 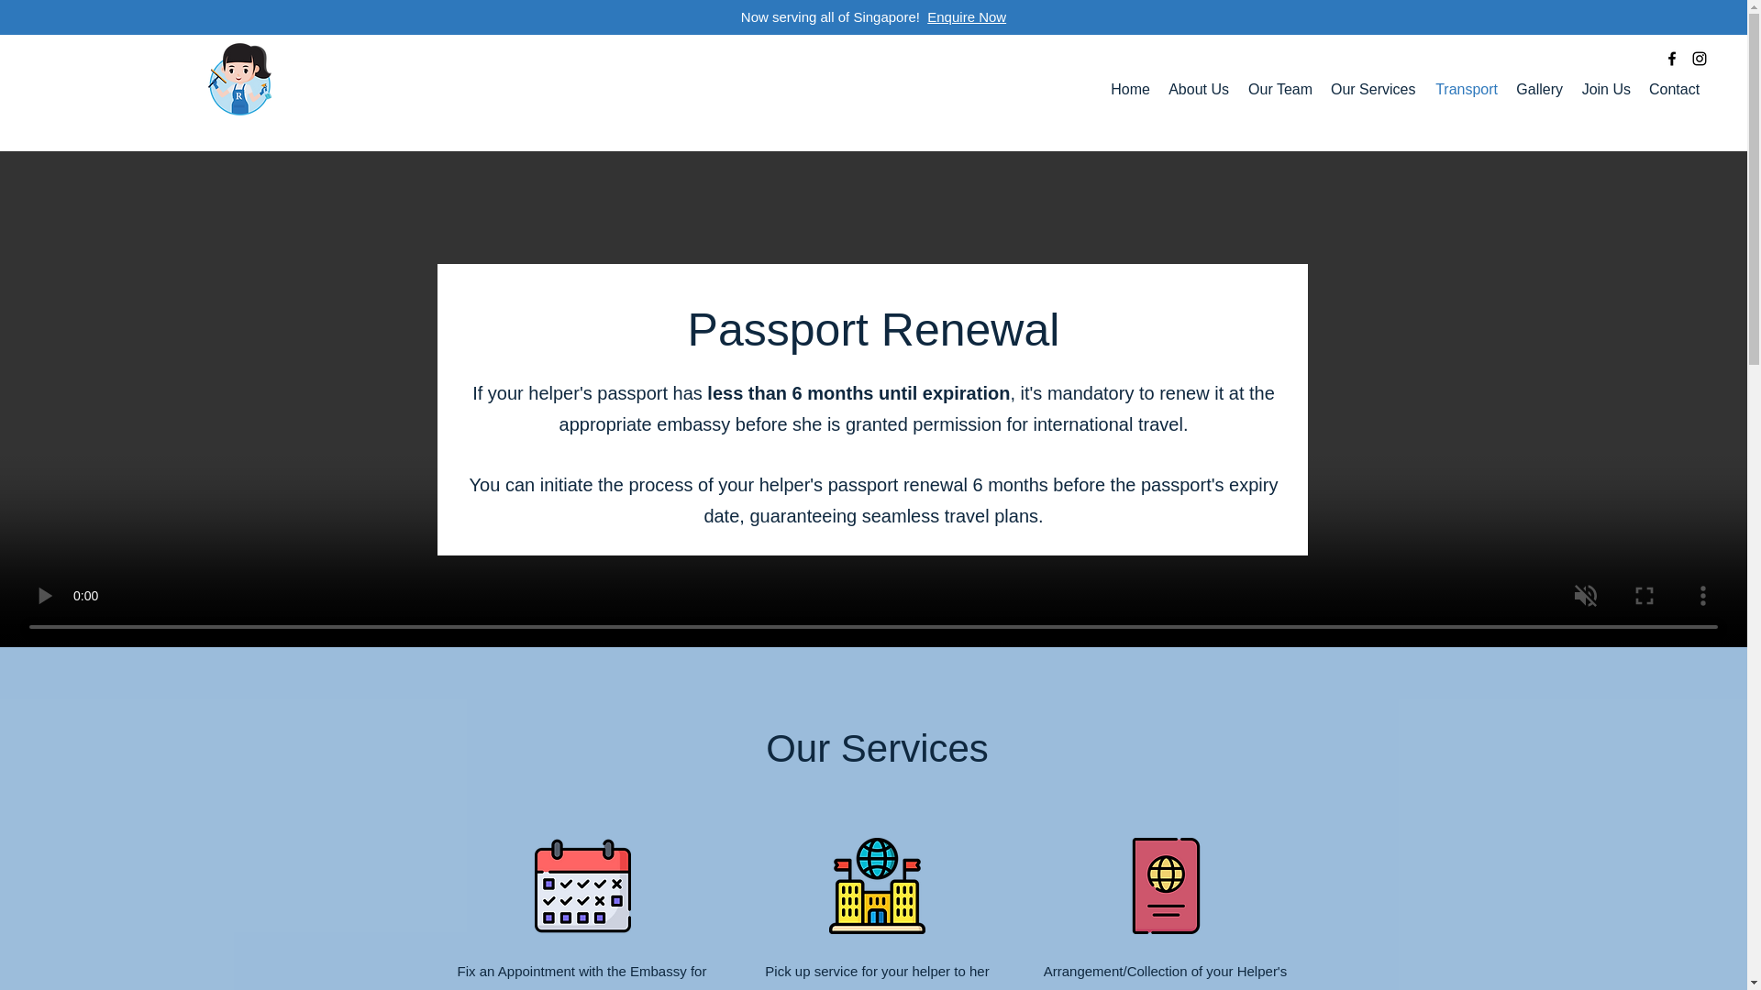 I want to click on Our Team, so click(x=1279, y=90).